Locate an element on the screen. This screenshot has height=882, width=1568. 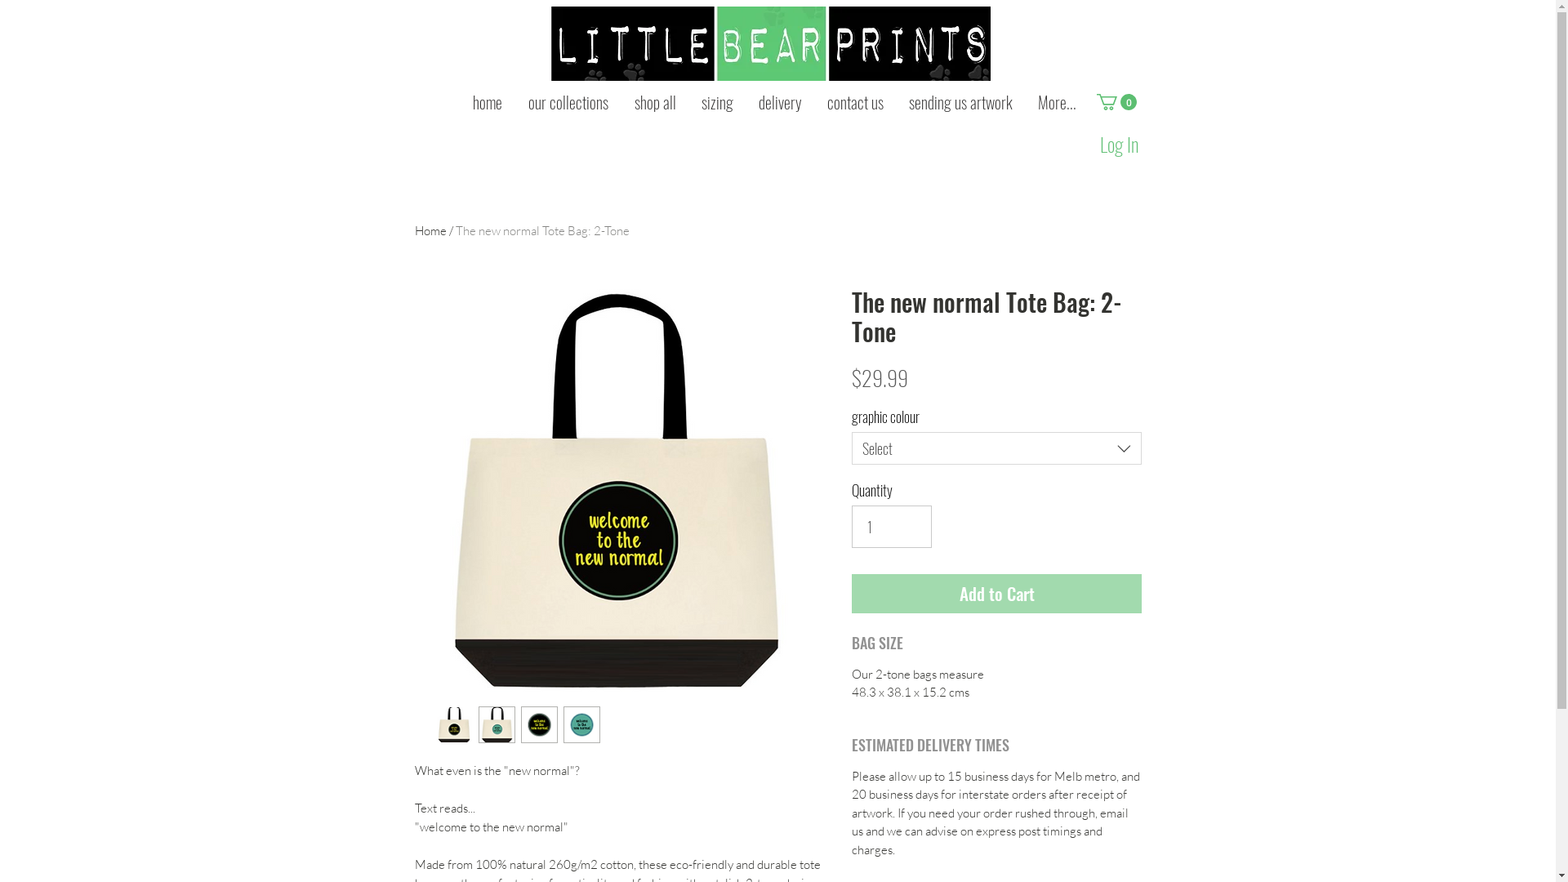
contact us is located at coordinates (856, 102).